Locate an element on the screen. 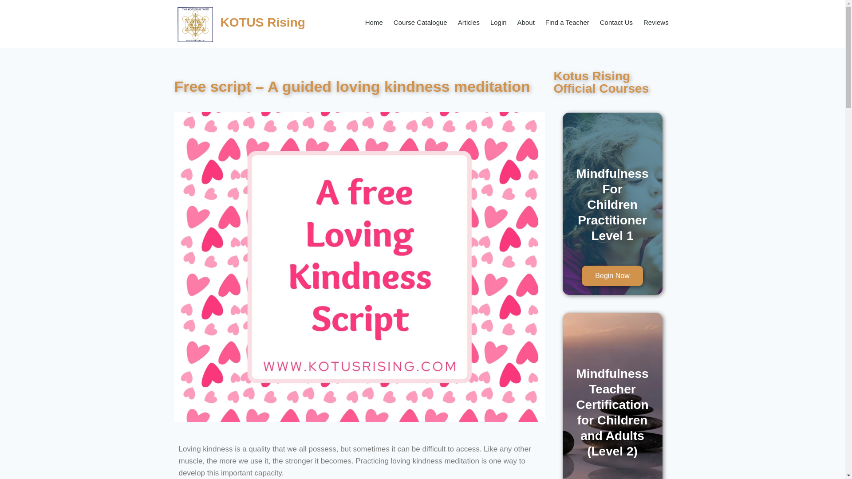  Reviews is located at coordinates (656, 23).